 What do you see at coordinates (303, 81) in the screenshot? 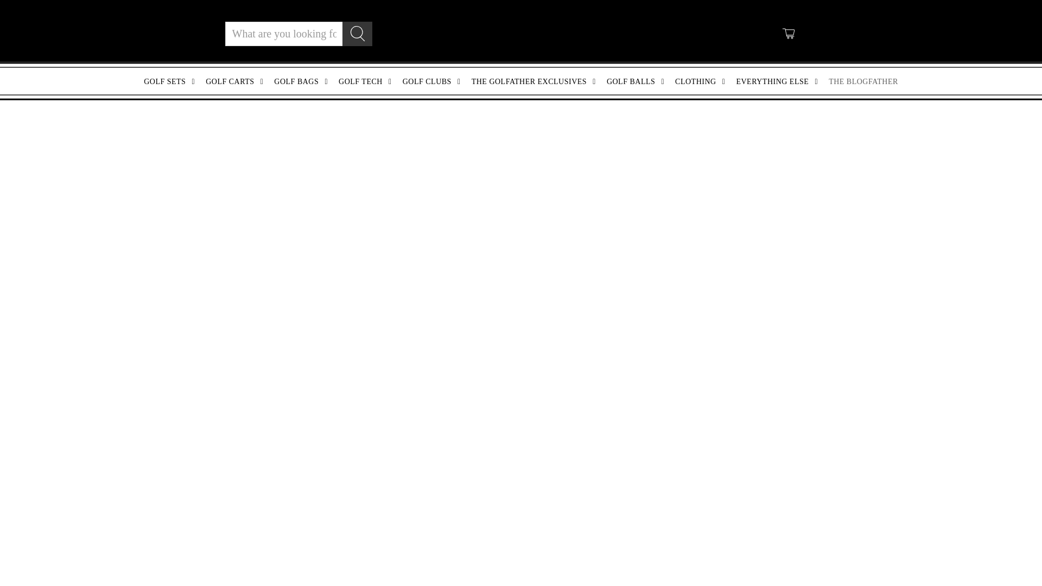
I see `GOLF BAGS` at bounding box center [303, 81].